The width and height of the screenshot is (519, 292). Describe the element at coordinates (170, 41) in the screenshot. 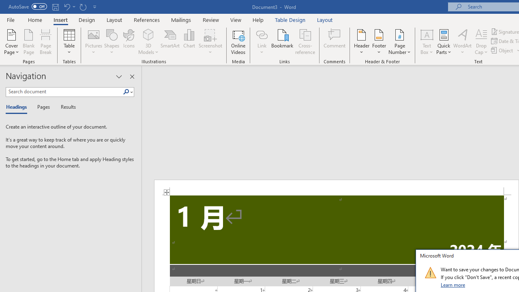

I see `SmartArt...` at that location.